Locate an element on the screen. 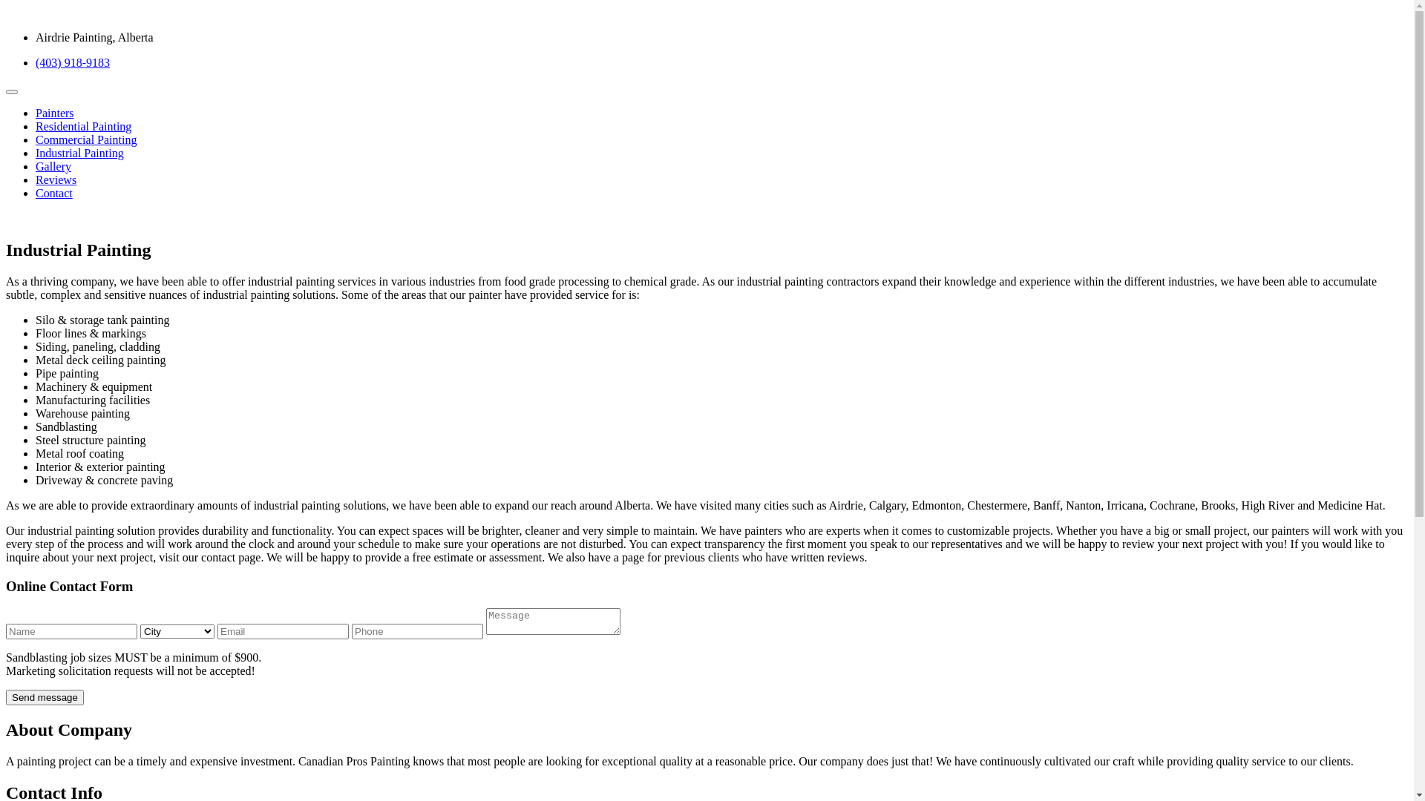  Gallery is located at coordinates (53, 166).